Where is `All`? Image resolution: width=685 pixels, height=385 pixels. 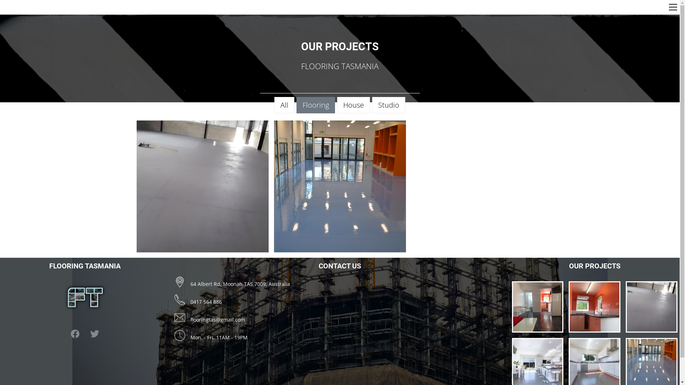
All is located at coordinates (284, 105).